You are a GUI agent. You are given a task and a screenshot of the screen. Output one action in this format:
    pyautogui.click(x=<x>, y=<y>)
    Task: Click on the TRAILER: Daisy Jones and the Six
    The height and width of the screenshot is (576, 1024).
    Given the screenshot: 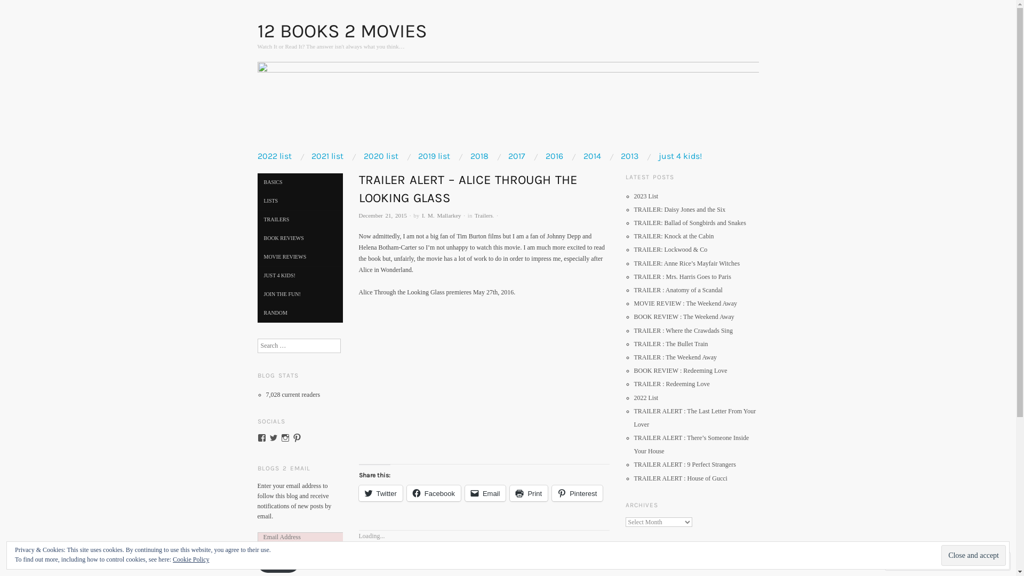 What is the action you would take?
    pyautogui.click(x=679, y=210)
    